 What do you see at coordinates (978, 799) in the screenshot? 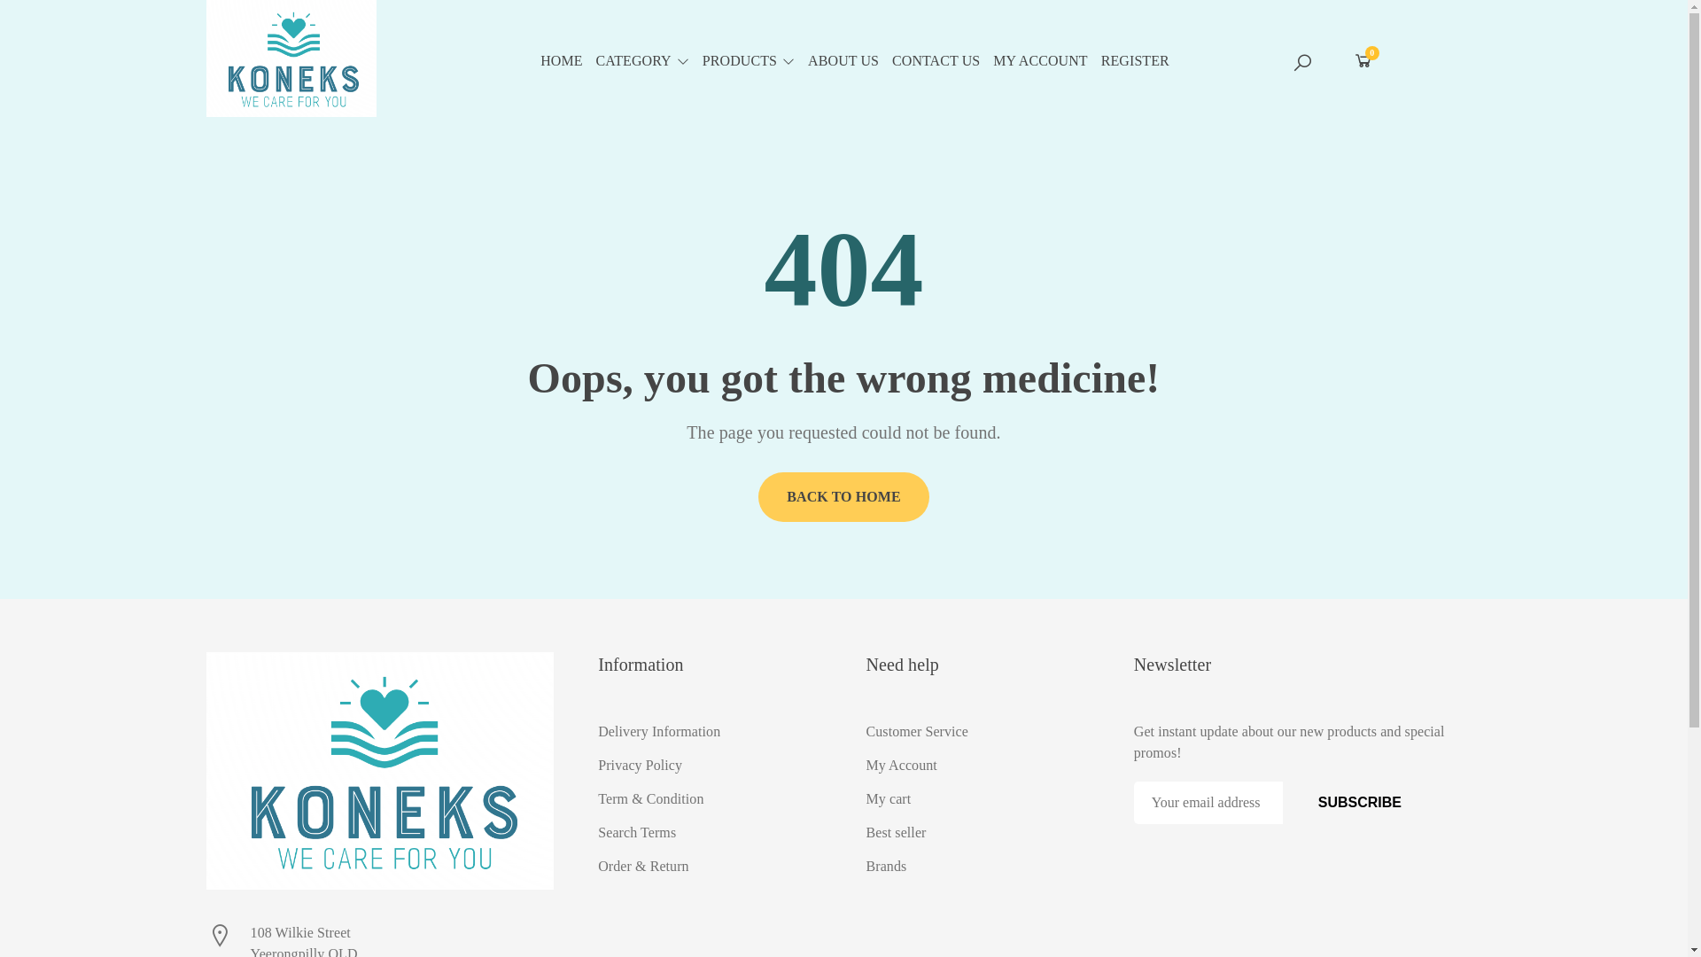
I see `My cart` at bounding box center [978, 799].